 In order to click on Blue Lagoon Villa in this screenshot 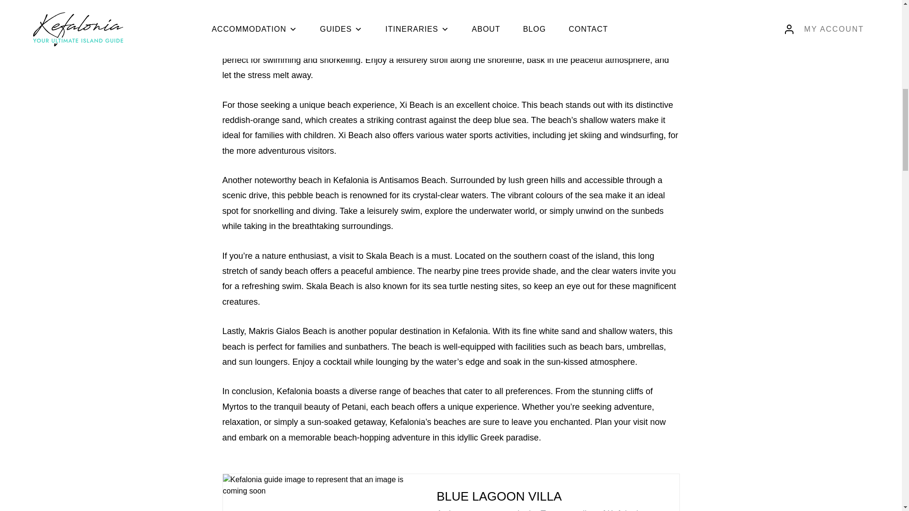, I will do `click(545, 496)`.